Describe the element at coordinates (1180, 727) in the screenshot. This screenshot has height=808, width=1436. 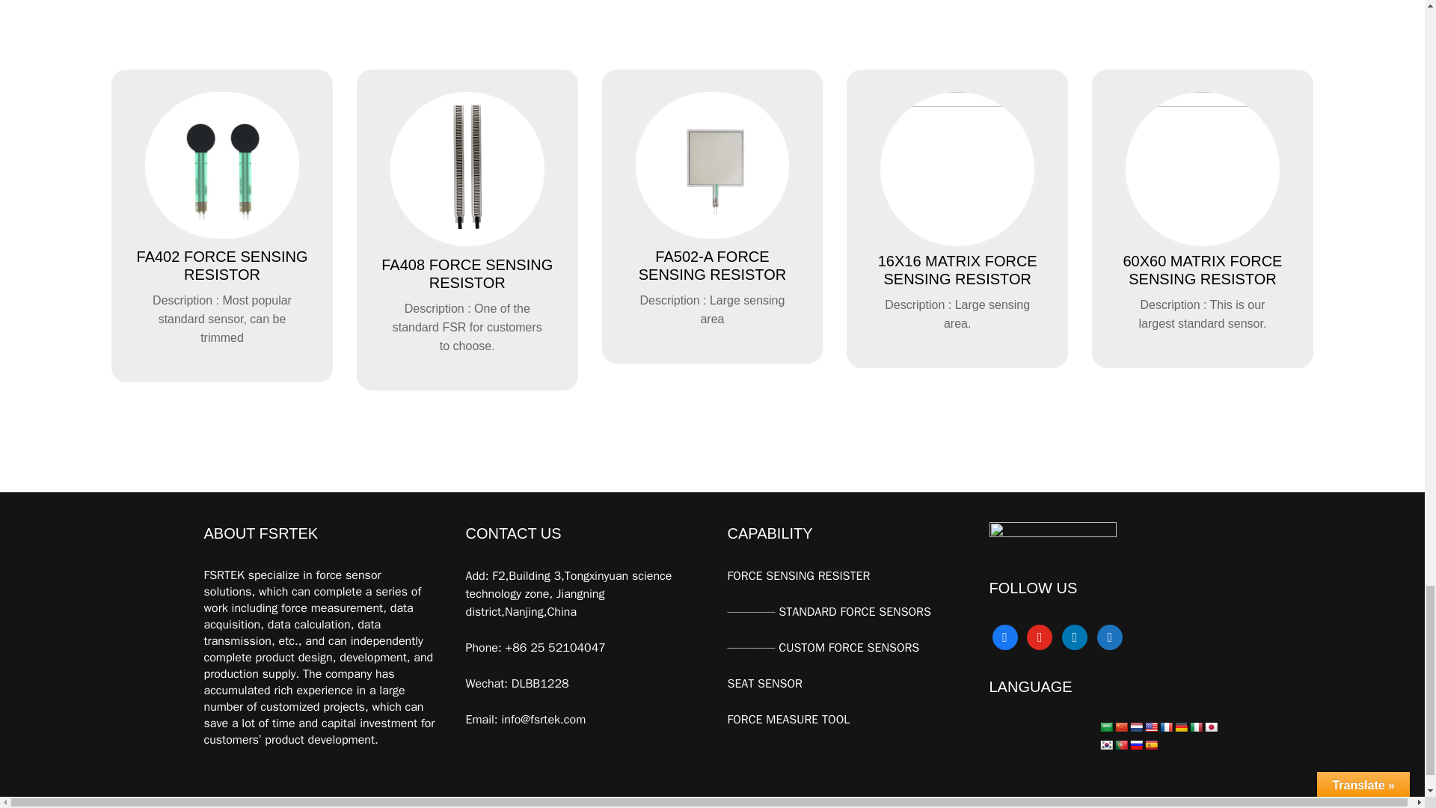
I see `German` at that location.